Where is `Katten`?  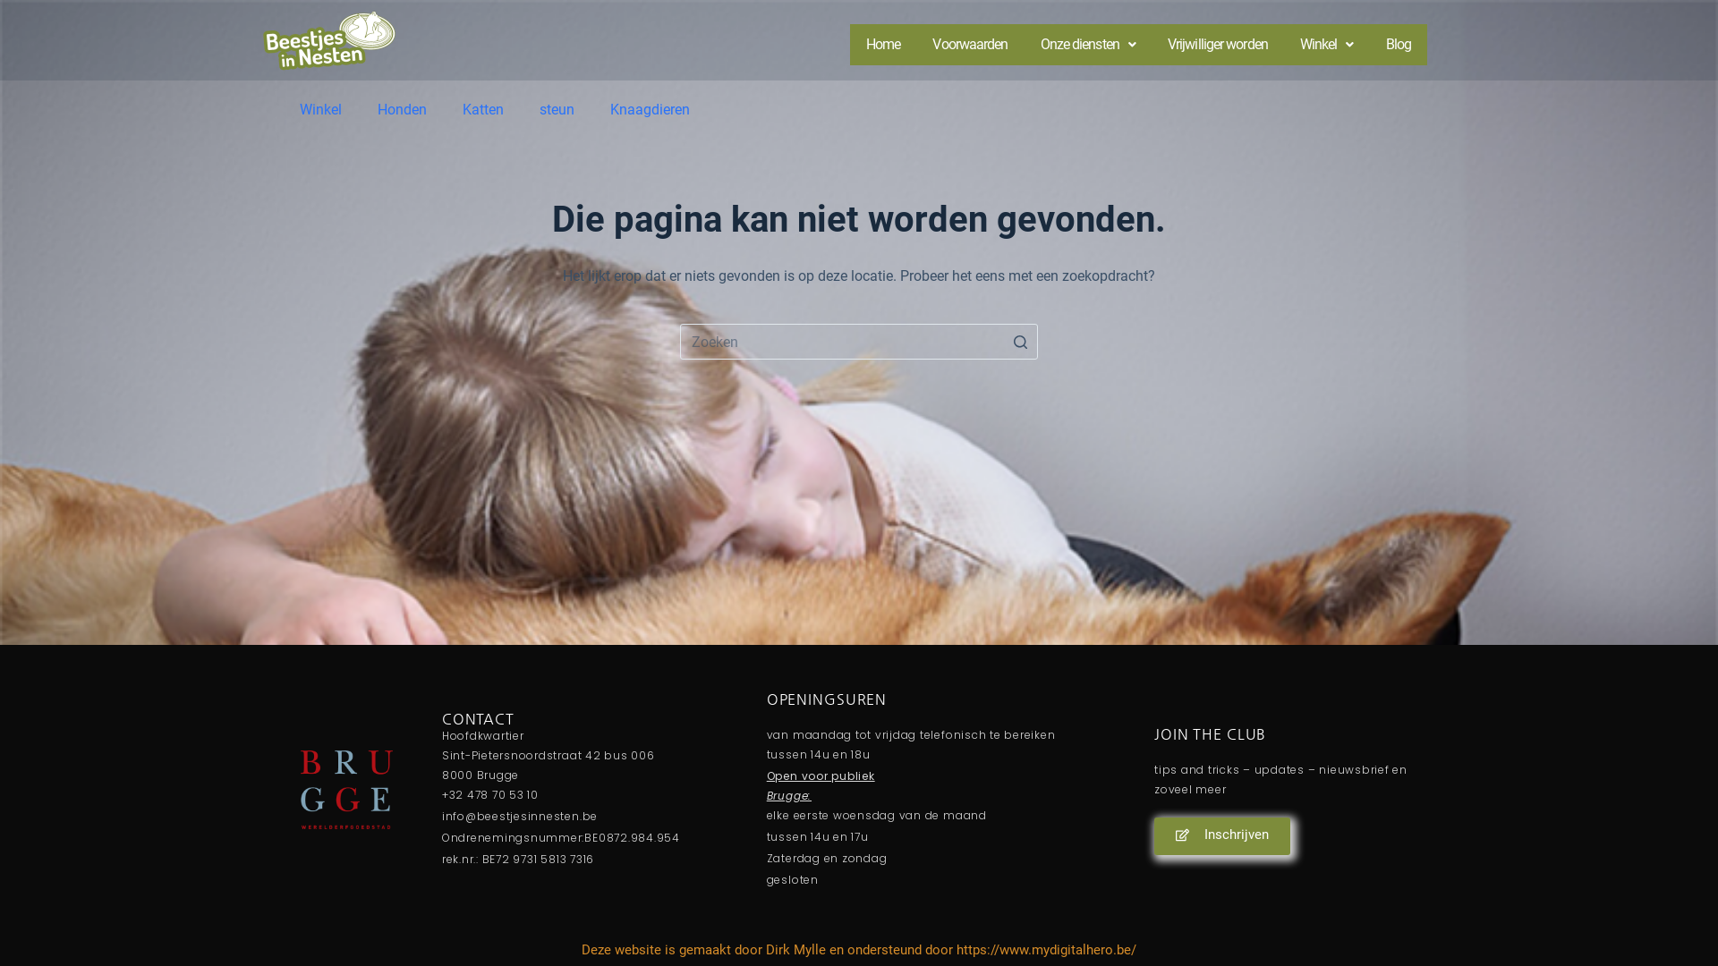 Katten is located at coordinates (483, 110).